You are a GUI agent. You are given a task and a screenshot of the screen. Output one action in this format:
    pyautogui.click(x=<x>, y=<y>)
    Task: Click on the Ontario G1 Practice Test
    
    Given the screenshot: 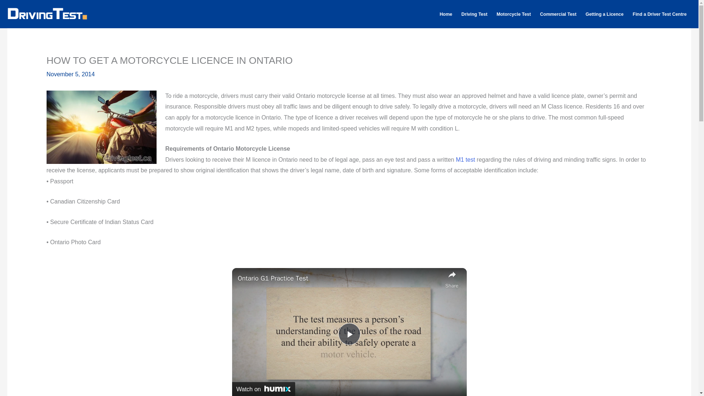 What is the action you would take?
    pyautogui.click(x=340, y=279)
    